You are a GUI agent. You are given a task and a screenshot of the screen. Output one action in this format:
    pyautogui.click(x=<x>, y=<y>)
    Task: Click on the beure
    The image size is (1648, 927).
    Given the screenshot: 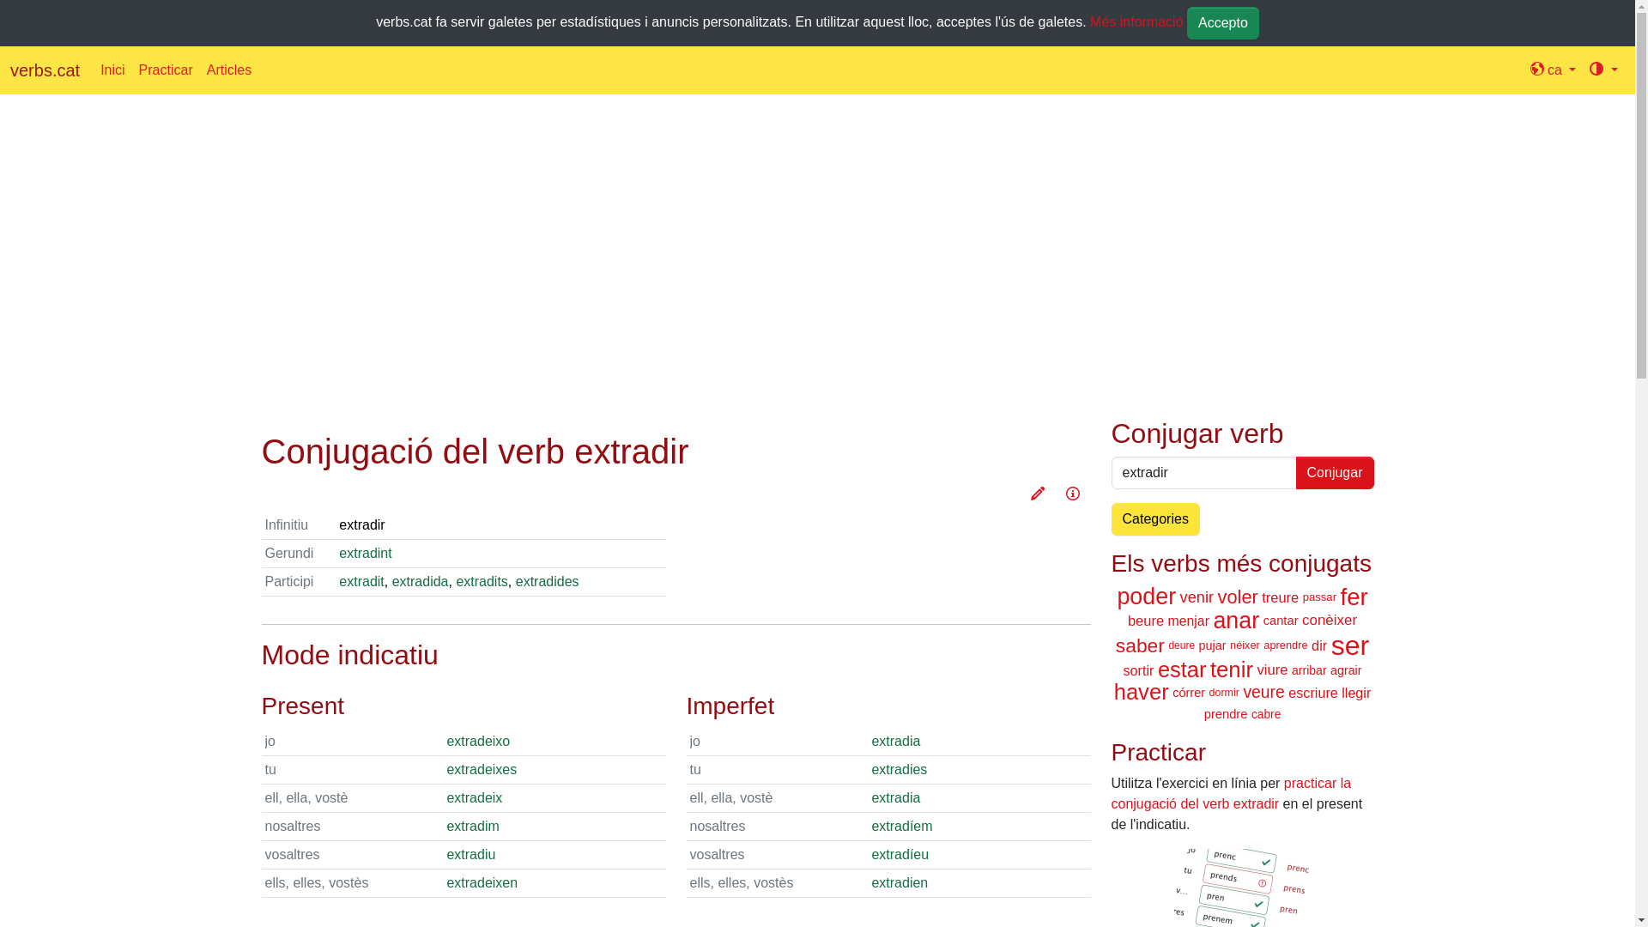 What is the action you would take?
    pyautogui.click(x=1146, y=621)
    